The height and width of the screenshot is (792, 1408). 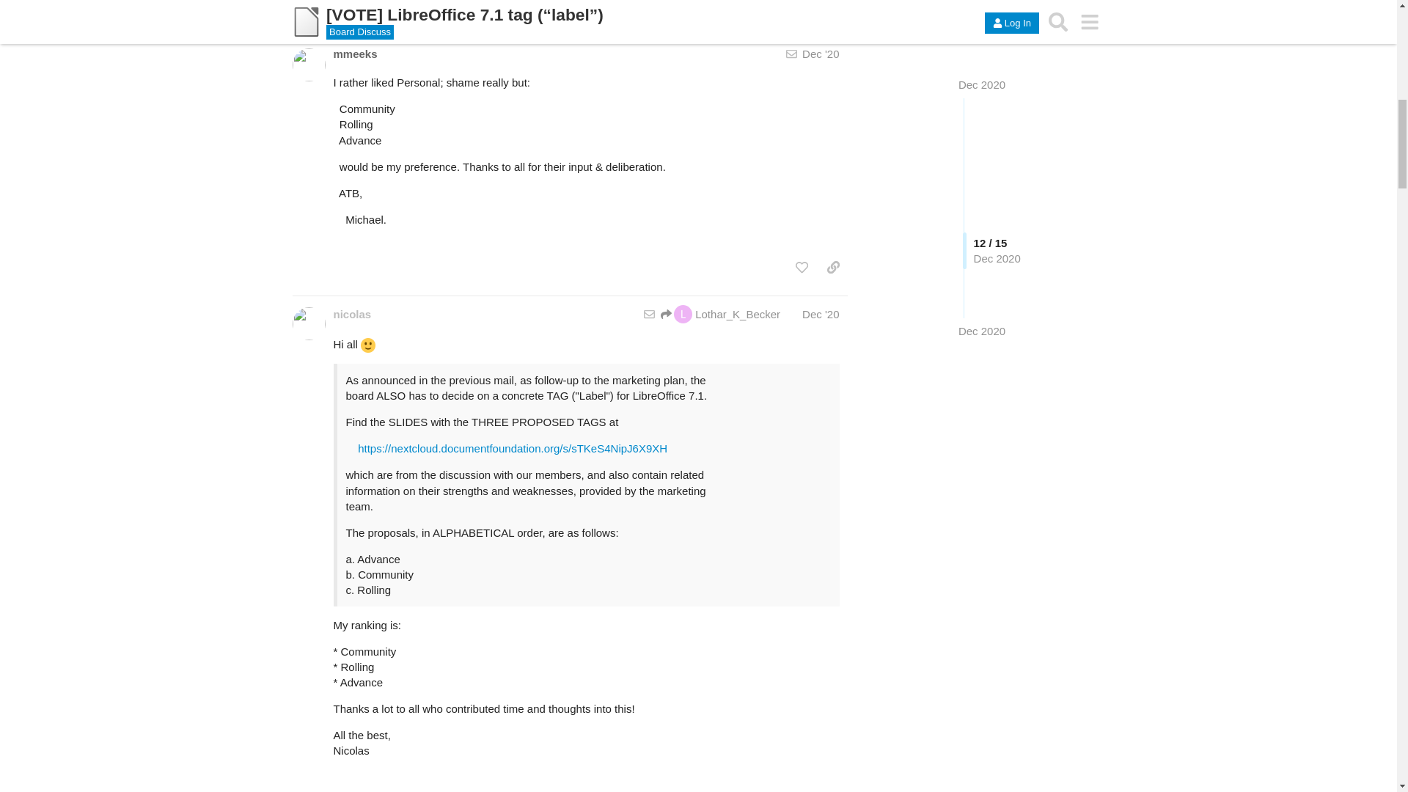 I want to click on Dec '20, so click(x=821, y=54).